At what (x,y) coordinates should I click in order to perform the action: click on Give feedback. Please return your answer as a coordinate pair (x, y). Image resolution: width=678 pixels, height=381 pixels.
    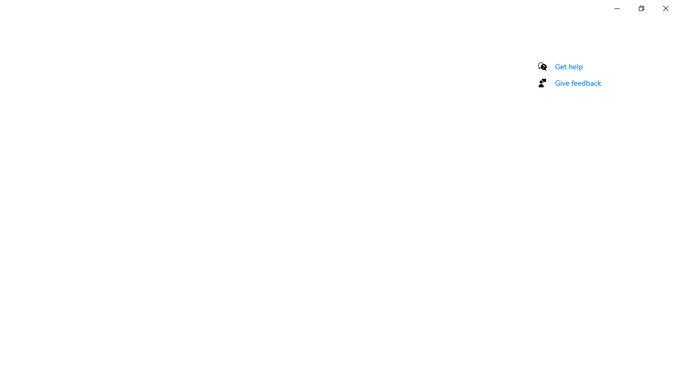
    Looking at the image, I should click on (578, 83).